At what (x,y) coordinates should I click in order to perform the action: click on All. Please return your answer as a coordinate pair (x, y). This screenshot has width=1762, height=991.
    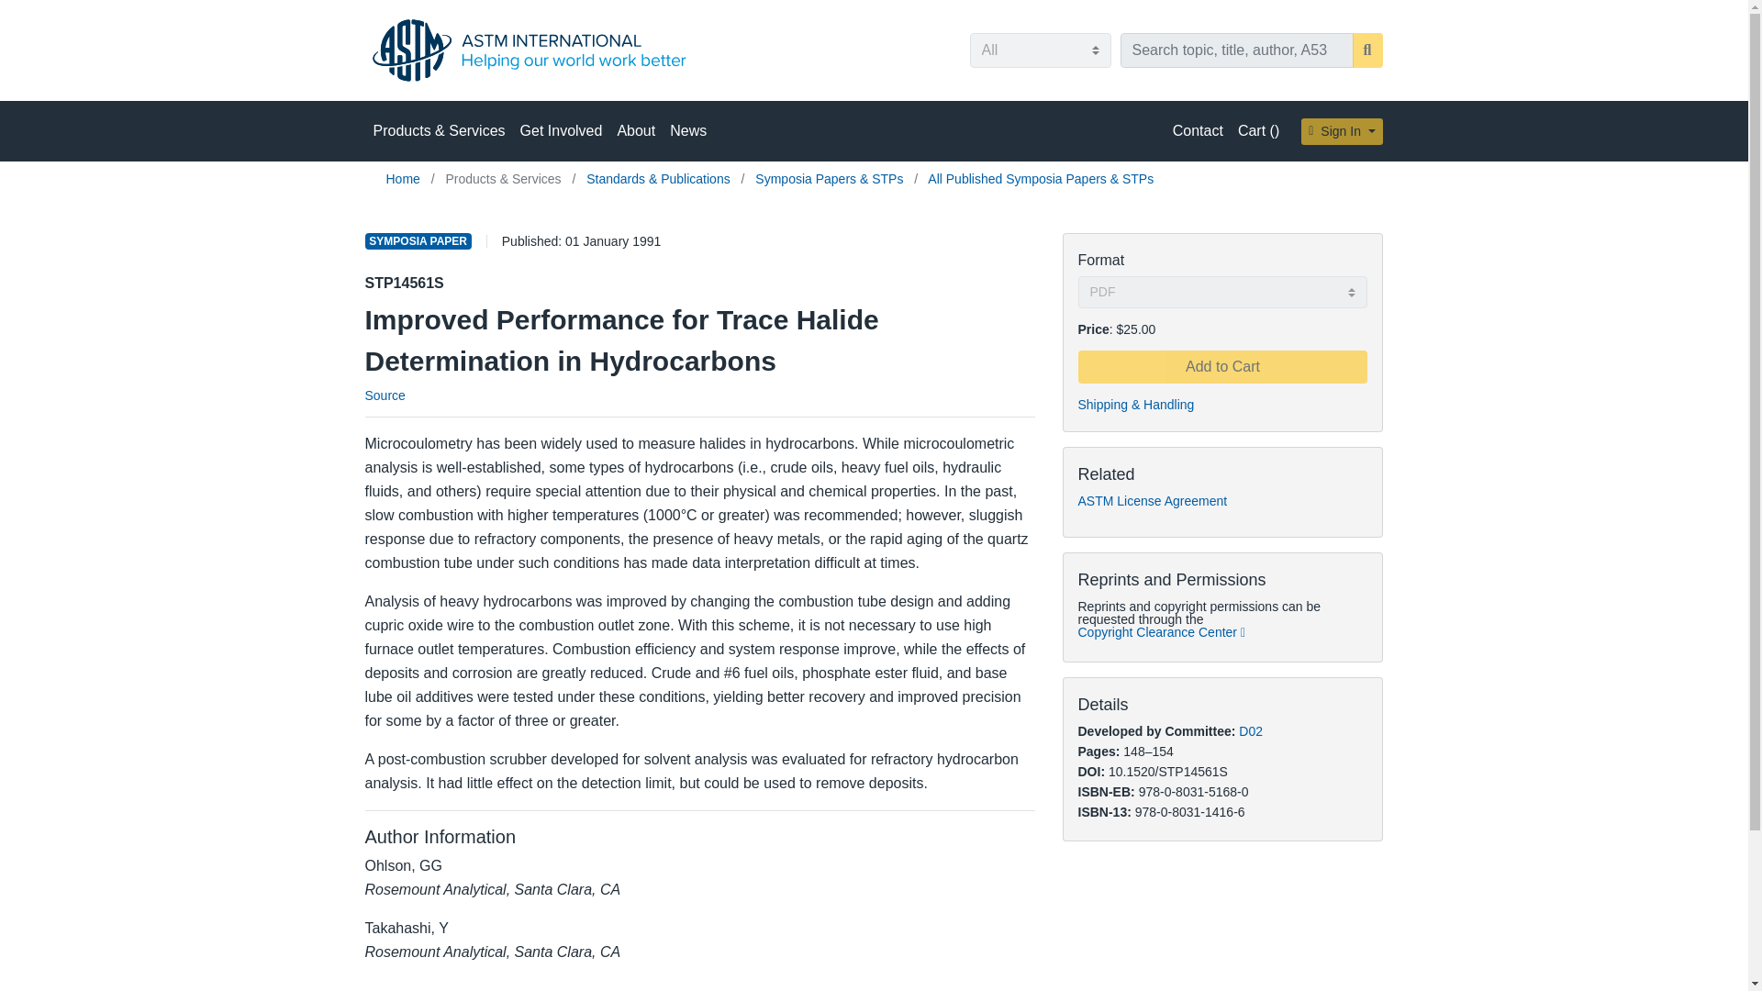
    Looking at the image, I should click on (1039, 50).